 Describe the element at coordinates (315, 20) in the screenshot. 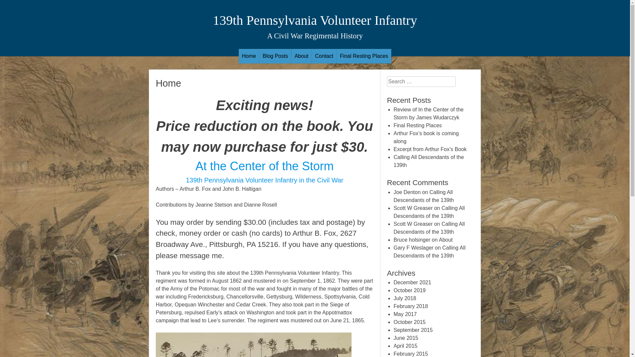

I see `139th Pennsylvania Volunteer Infantry` at that location.